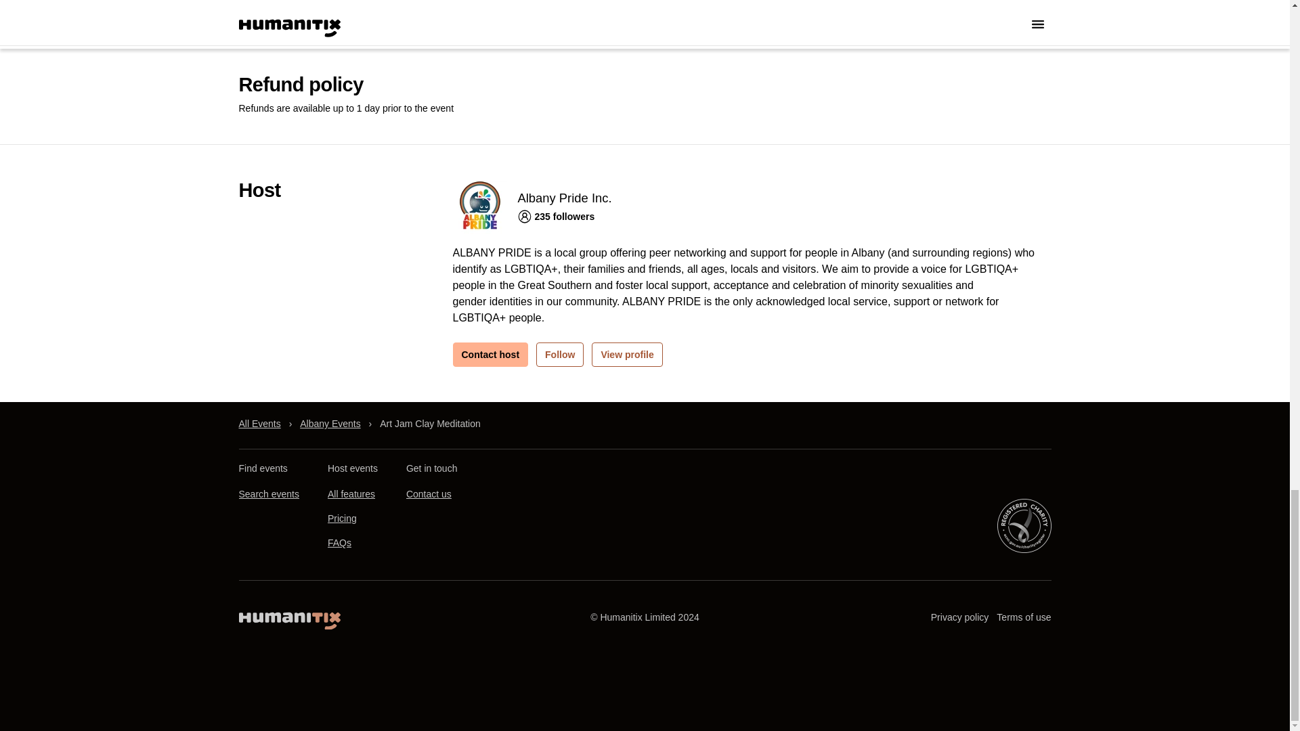  Describe the element at coordinates (341, 519) in the screenshot. I see `Pricing` at that location.